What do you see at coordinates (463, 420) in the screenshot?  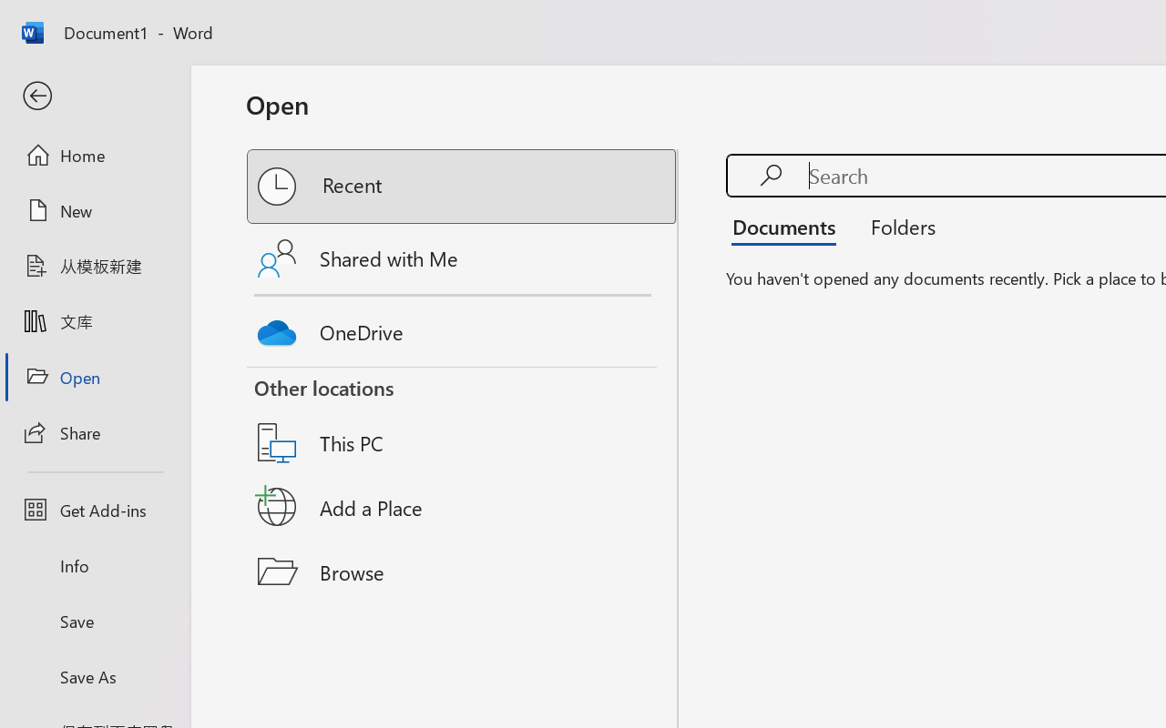 I see `This PC` at bounding box center [463, 420].